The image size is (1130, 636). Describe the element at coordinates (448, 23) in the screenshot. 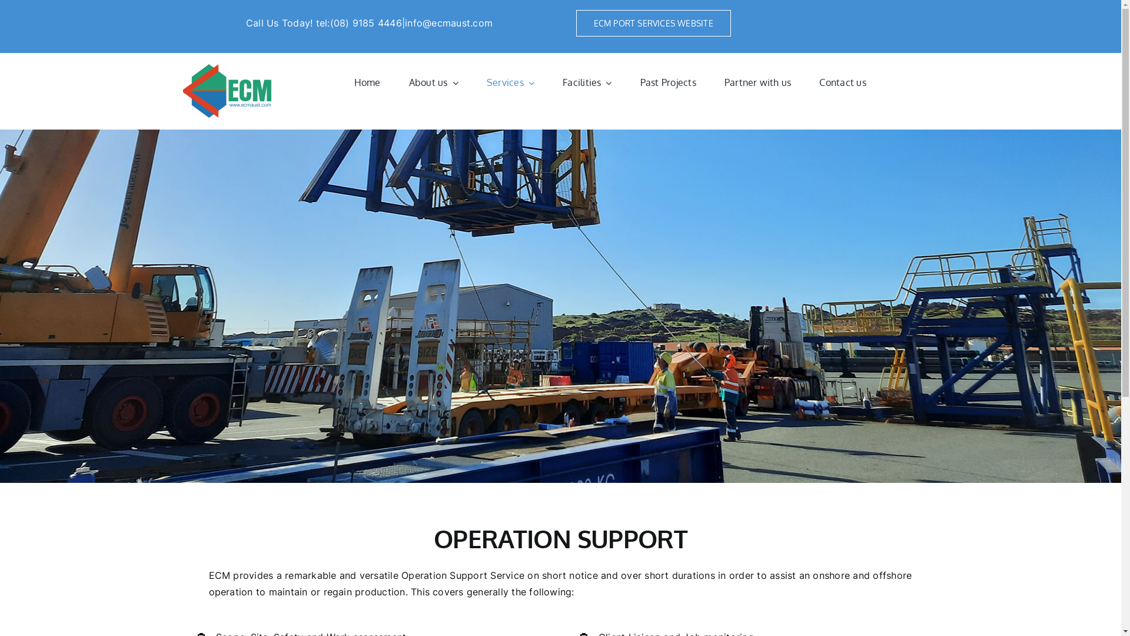

I see `info@ecmaust.com` at that location.